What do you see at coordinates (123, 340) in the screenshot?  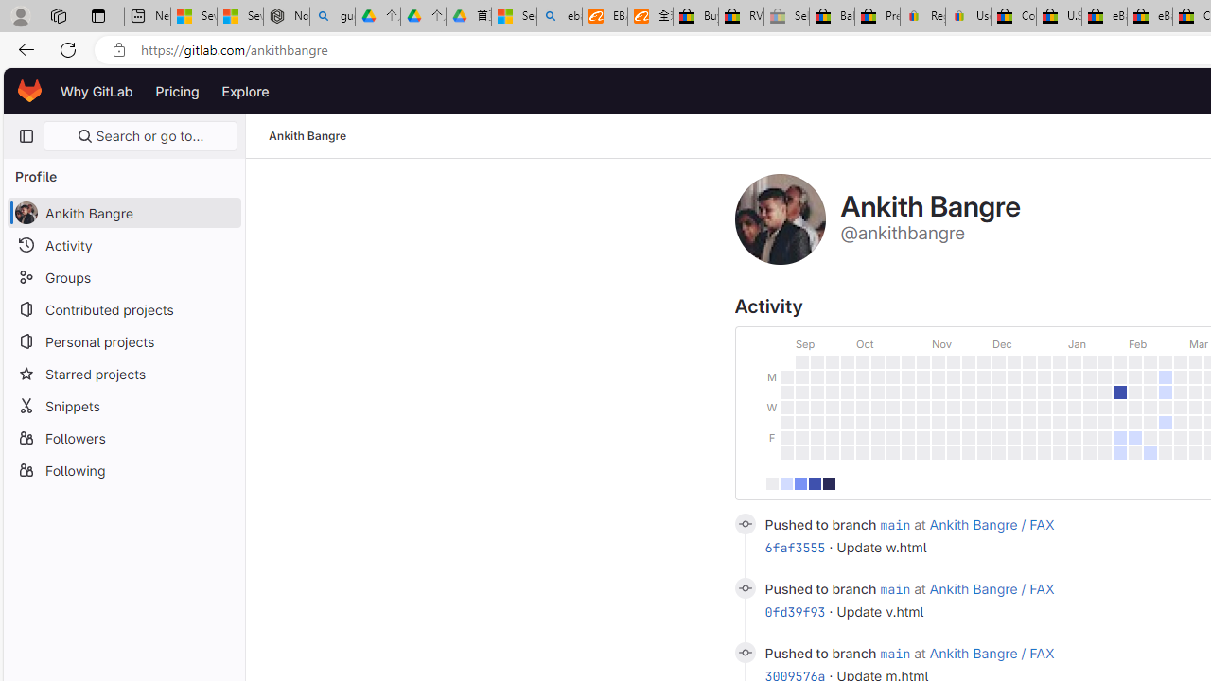 I see `Personal projects` at bounding box center [123, 340].